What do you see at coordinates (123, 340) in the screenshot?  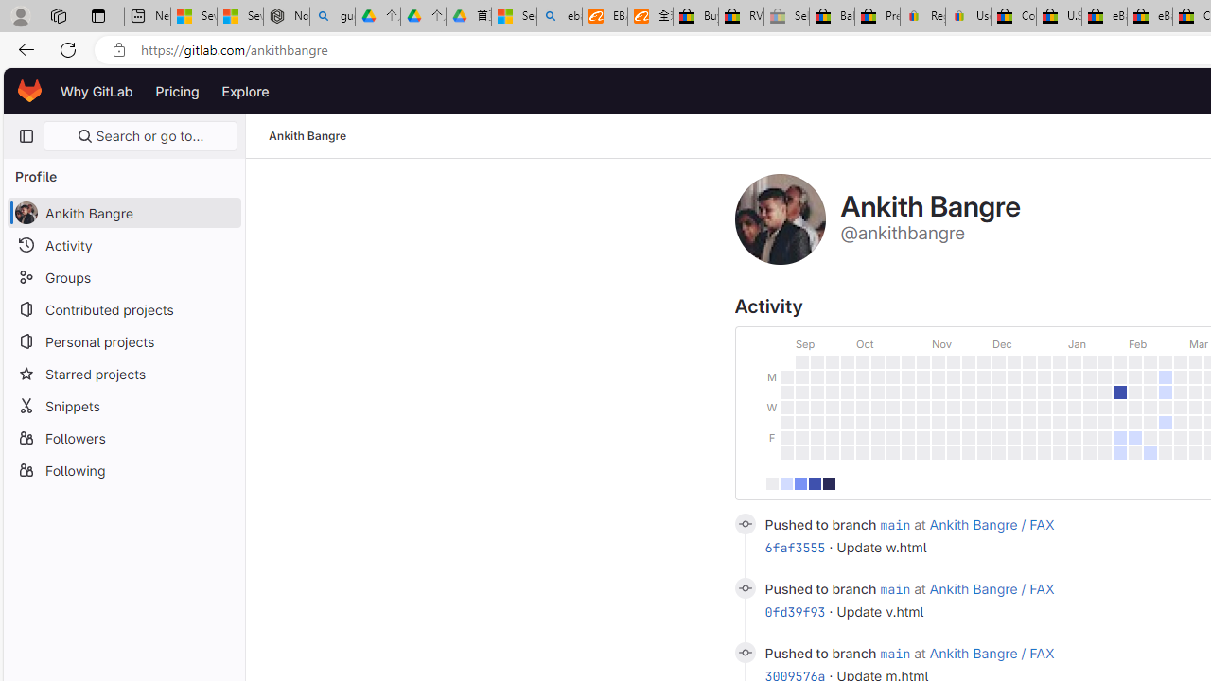 I see `Personal projects` at bounding box center [123, 340].